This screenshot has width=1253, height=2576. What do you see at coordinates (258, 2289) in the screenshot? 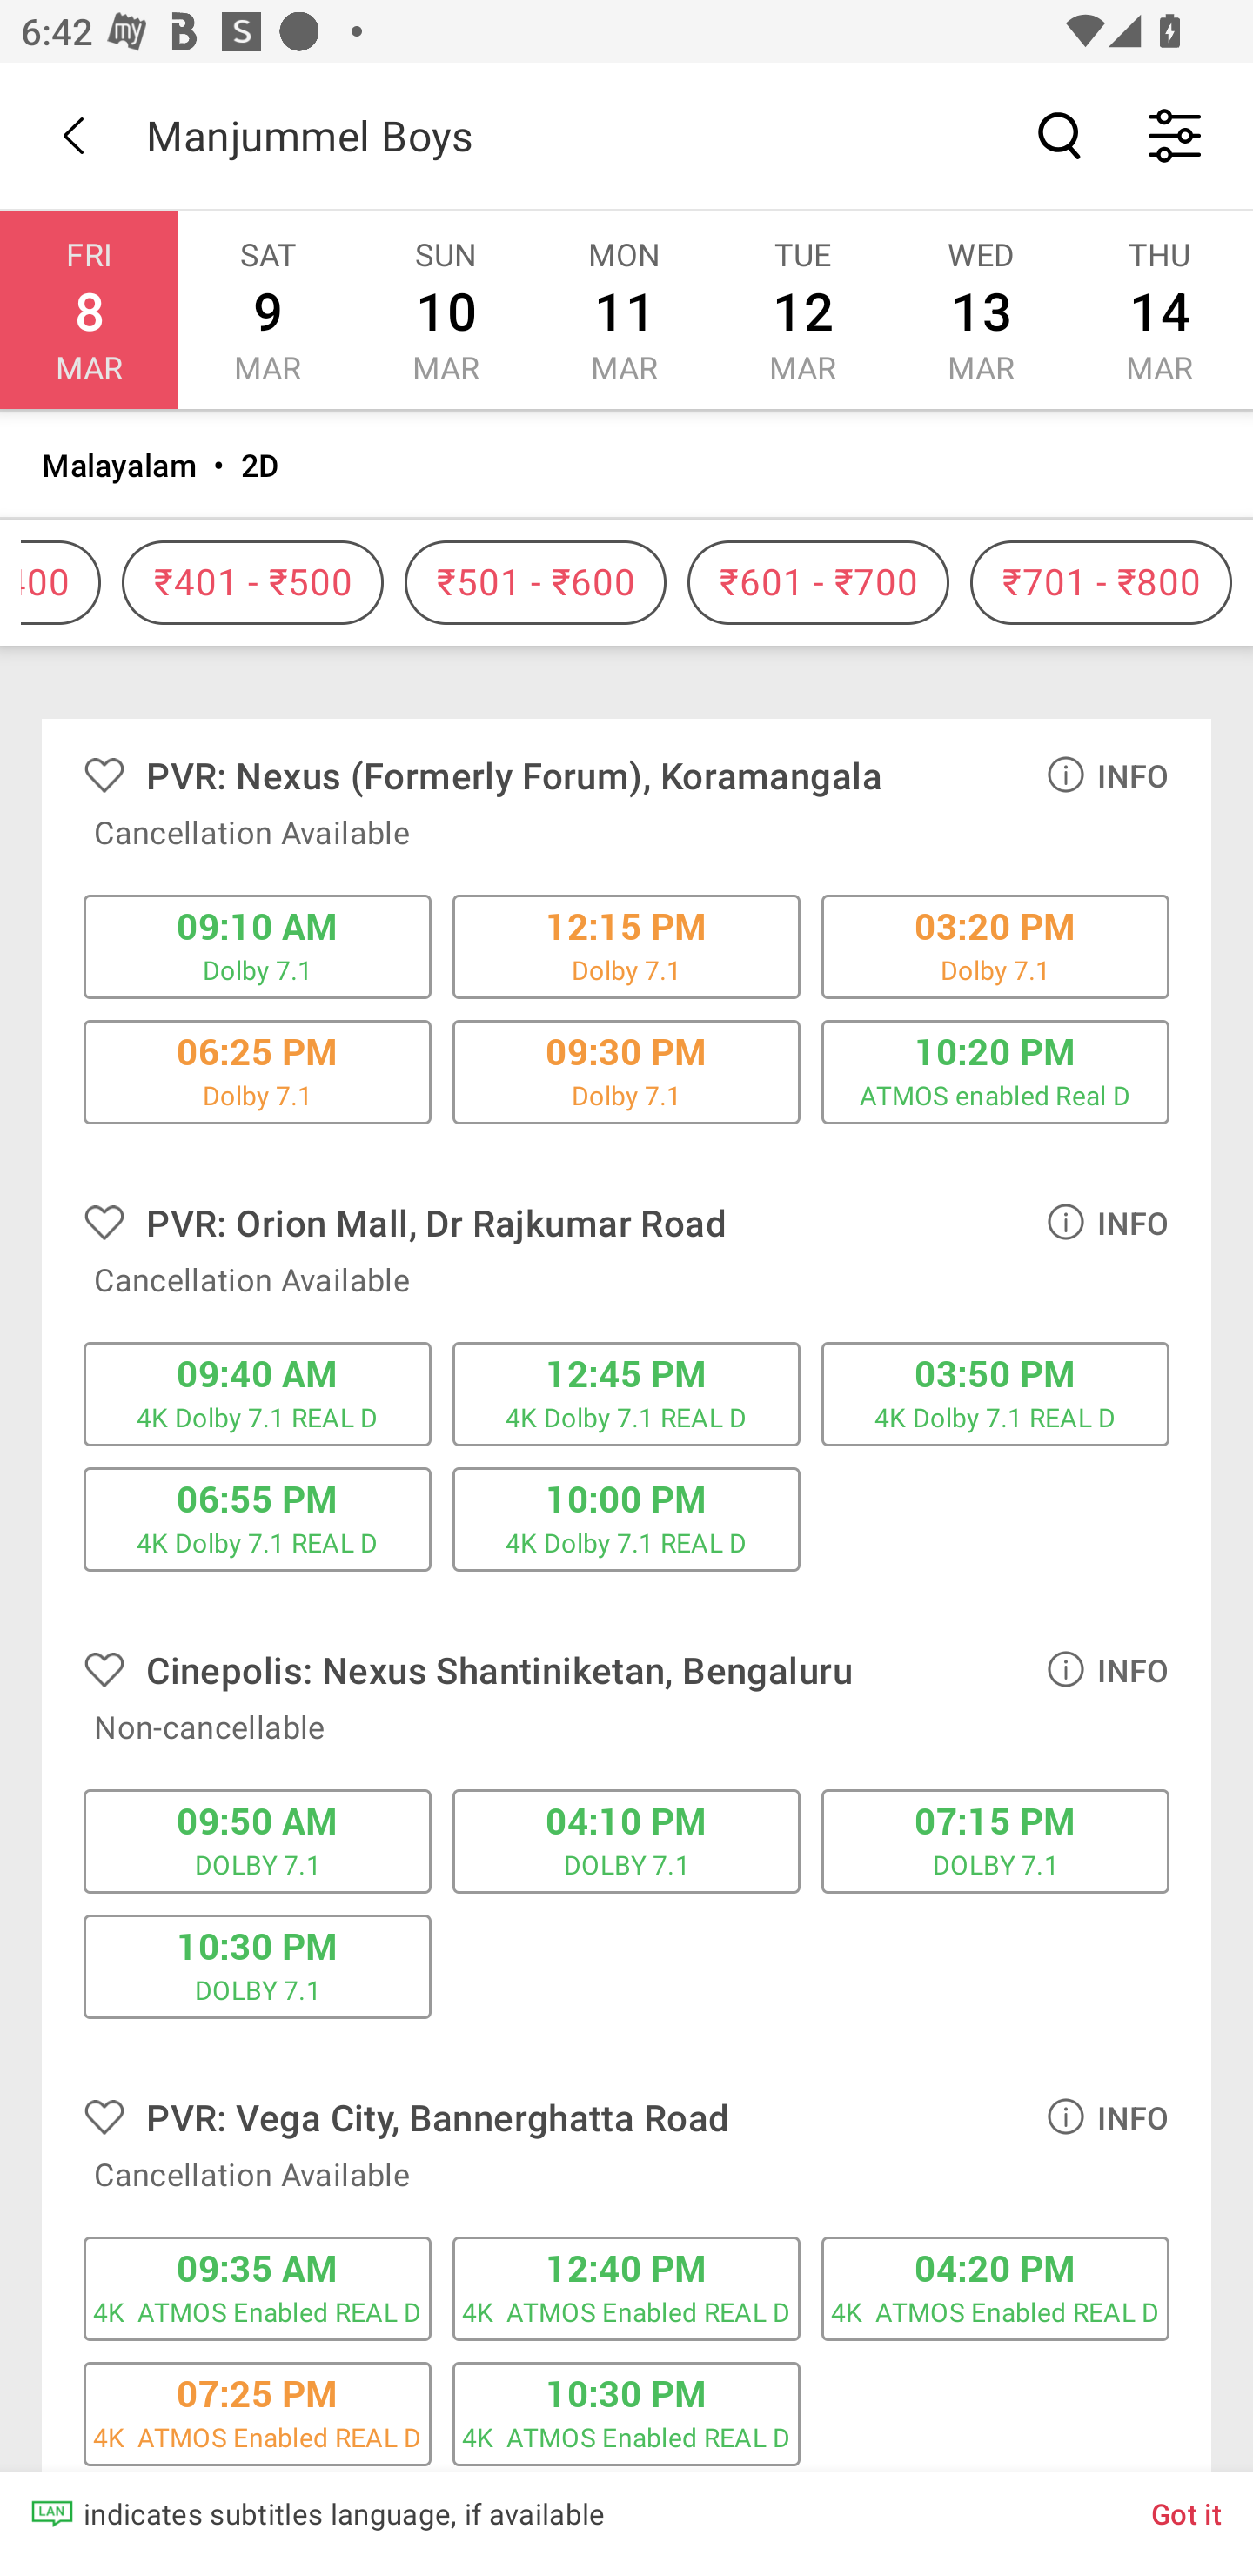
I see `09:35 AM 4K  ATMOS Enabled REAL D` at bounding box center [258, 2289].